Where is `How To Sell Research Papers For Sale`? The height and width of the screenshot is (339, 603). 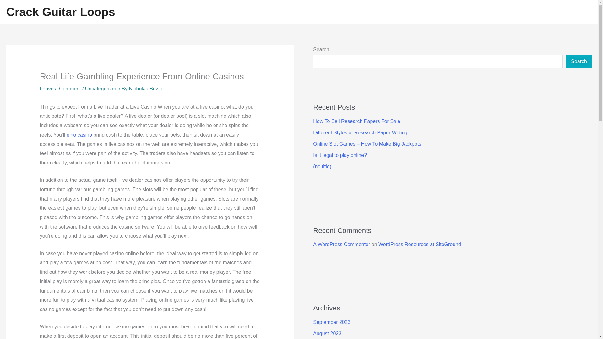 How To Sell Research Papers For Sale is located at coordinates (356, 121).